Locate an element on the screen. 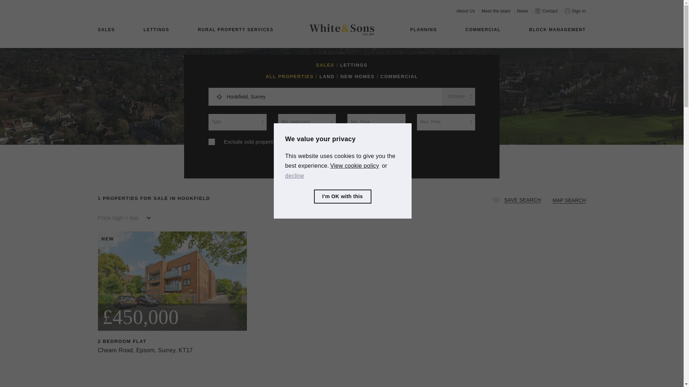 The image size is (689, 387). View cookie policy is located at coordinates (355, 166).